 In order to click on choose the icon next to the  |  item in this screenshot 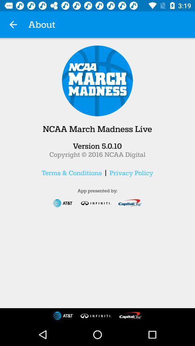, I will do `click(71, 173)`.